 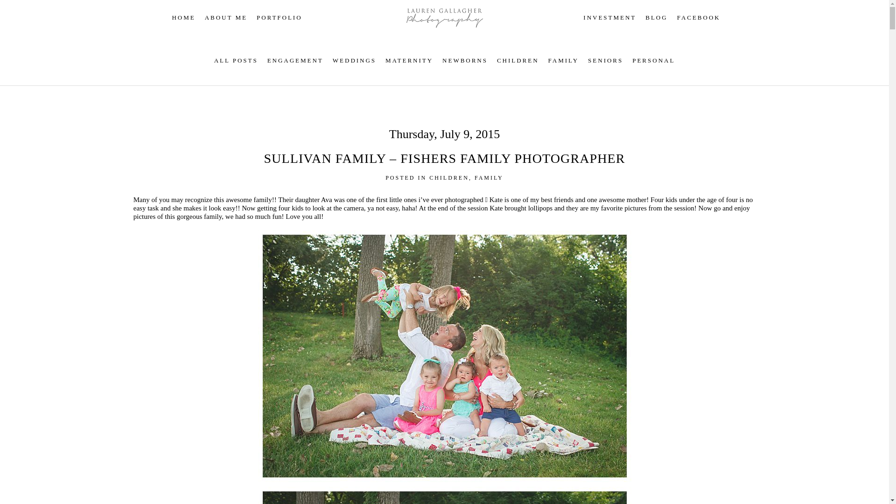 What do you see at coordinates (236, 61) in the screenshot?
I see `ALL POSTS` at bounding box center [236, 61].